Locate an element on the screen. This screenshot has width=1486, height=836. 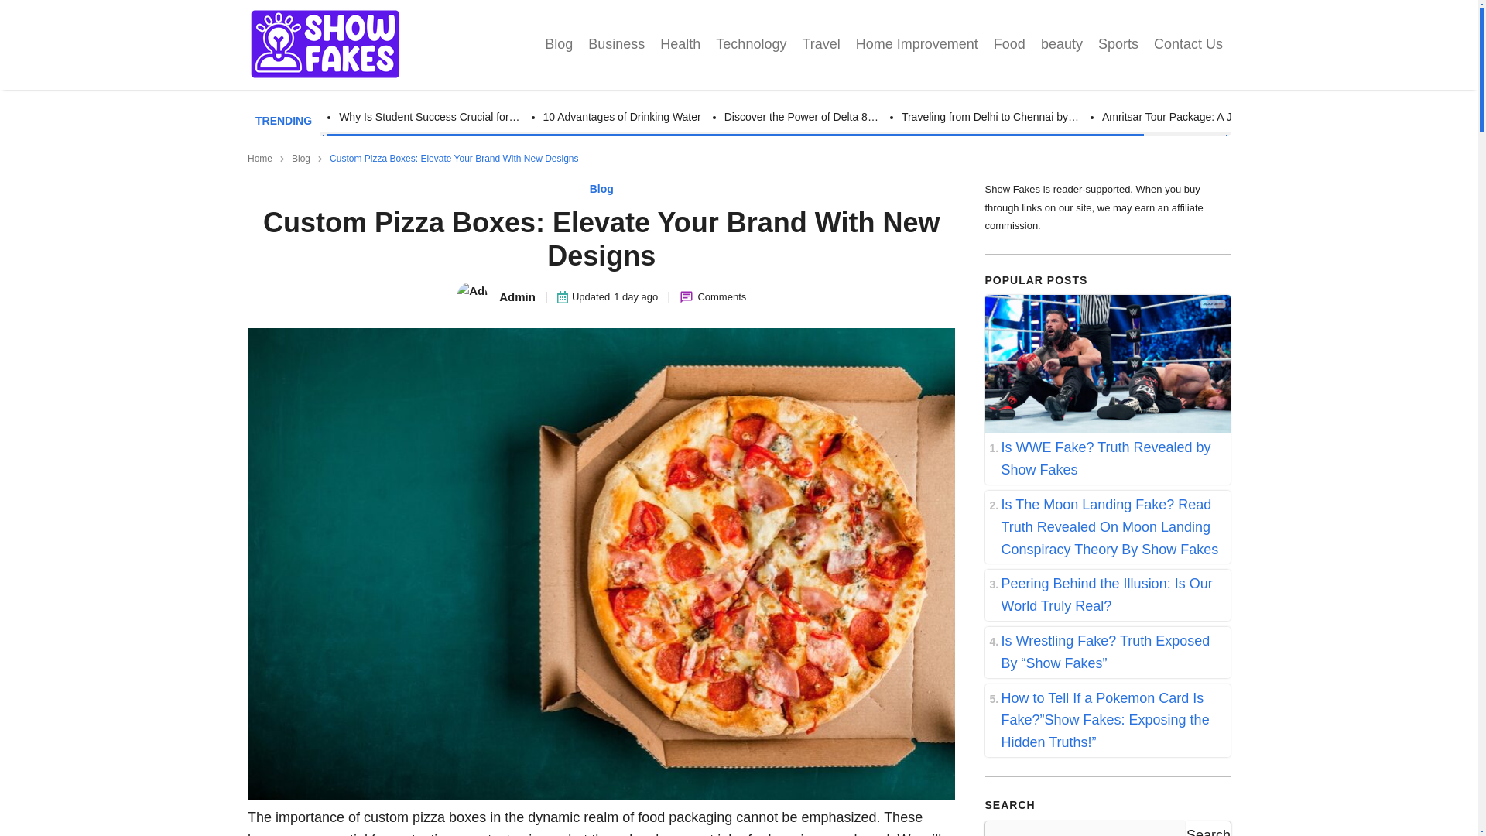
Business is located at coordinates (616, 45).